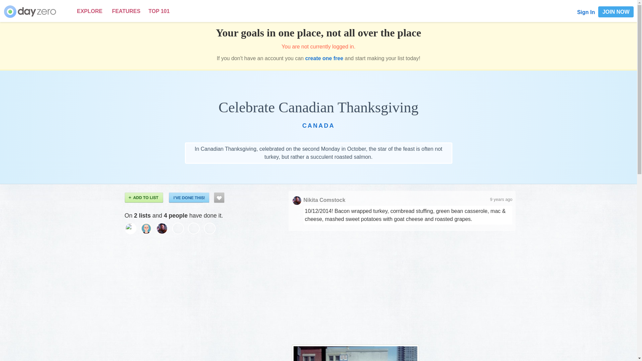  I want to click on Adam Glinglin, so click(148, 228).